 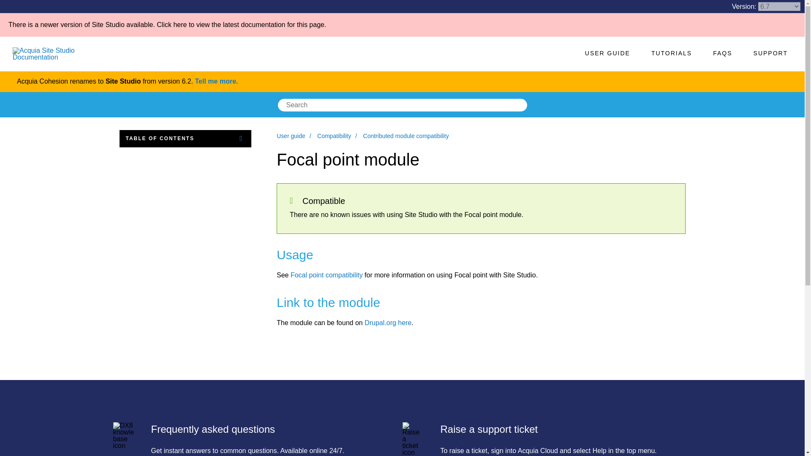 What do you see at coordinates (185, 138) in the screenshot?
I see `TABLE OF CONTENTS` at bounding box center [185, 138].